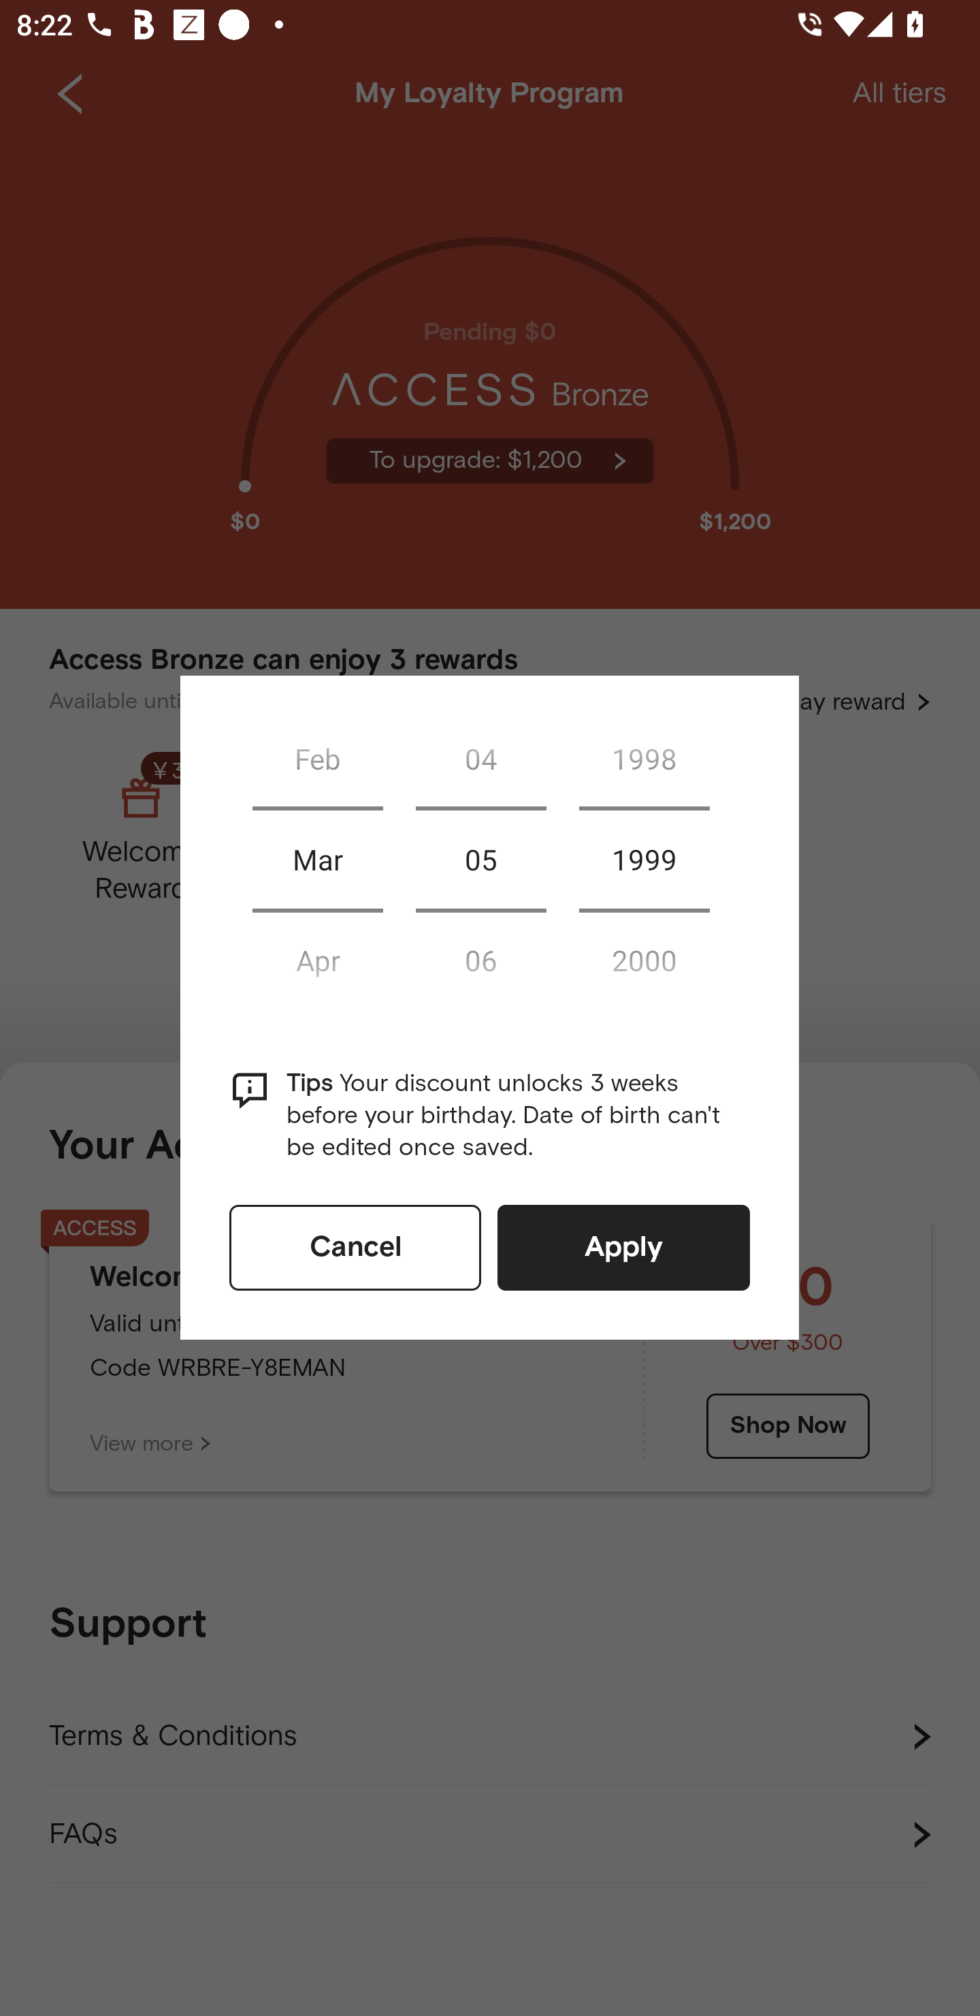 Image resolution: width=980 pixels, height=2016 pixels. I want to click on 1998, so click(644, 759).